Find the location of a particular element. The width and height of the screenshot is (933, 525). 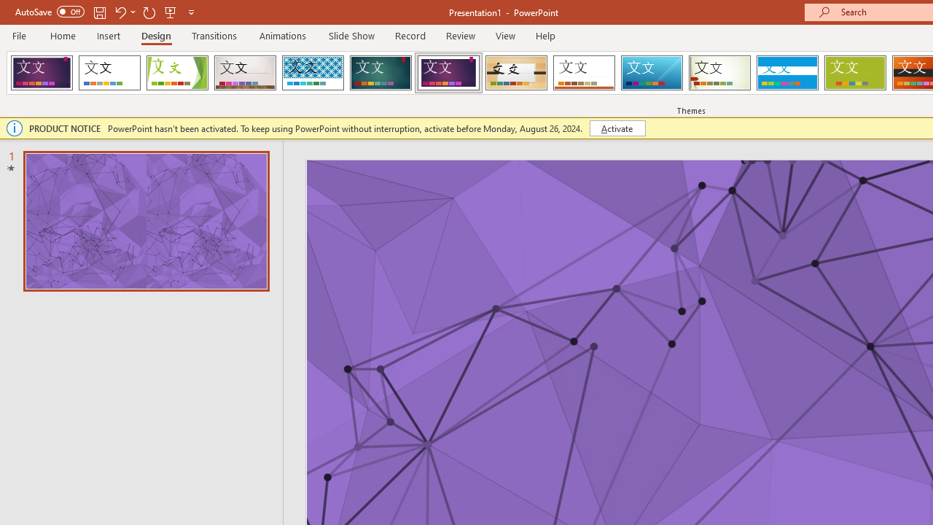

Facet is located at coordinates (178, 73).